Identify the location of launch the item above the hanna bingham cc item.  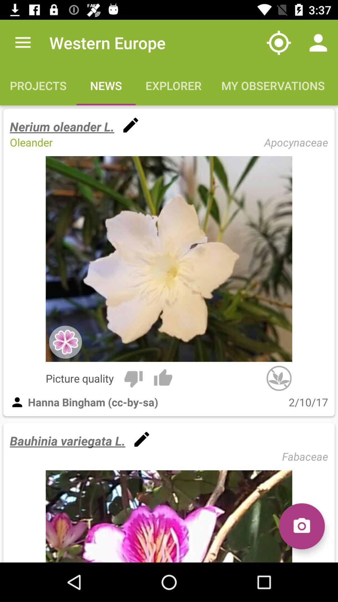
(133, 378).